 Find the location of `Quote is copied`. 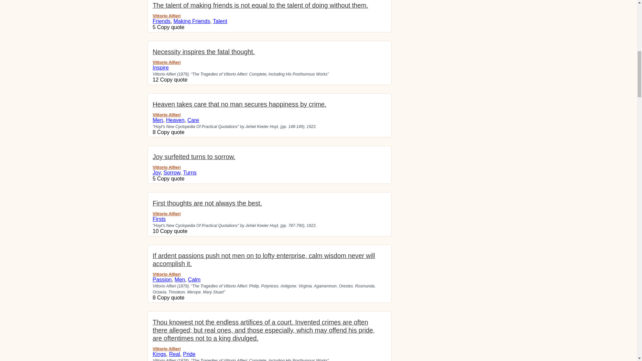

Quote is copied is located at coordinates (174, 231).